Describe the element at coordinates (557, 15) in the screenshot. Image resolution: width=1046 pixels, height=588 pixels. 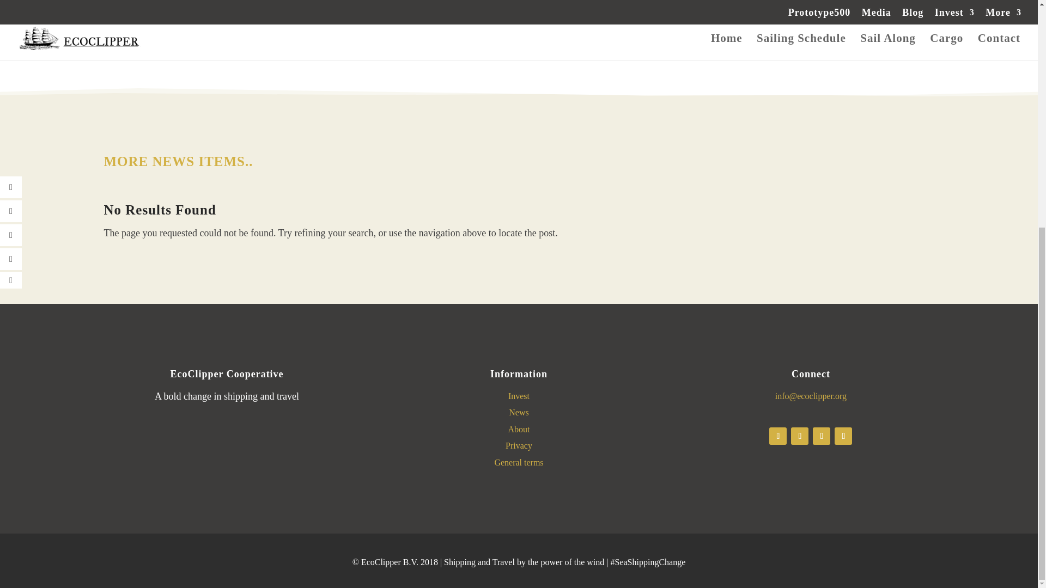
I see `Like` at that location.